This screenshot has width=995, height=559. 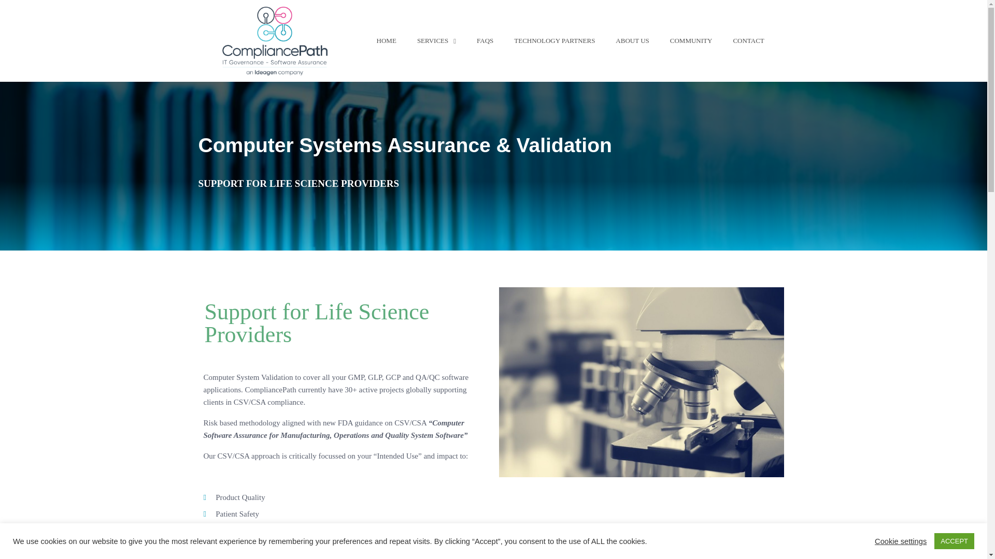 I want to click on COMMUNITY, so click(x=691, y=40).